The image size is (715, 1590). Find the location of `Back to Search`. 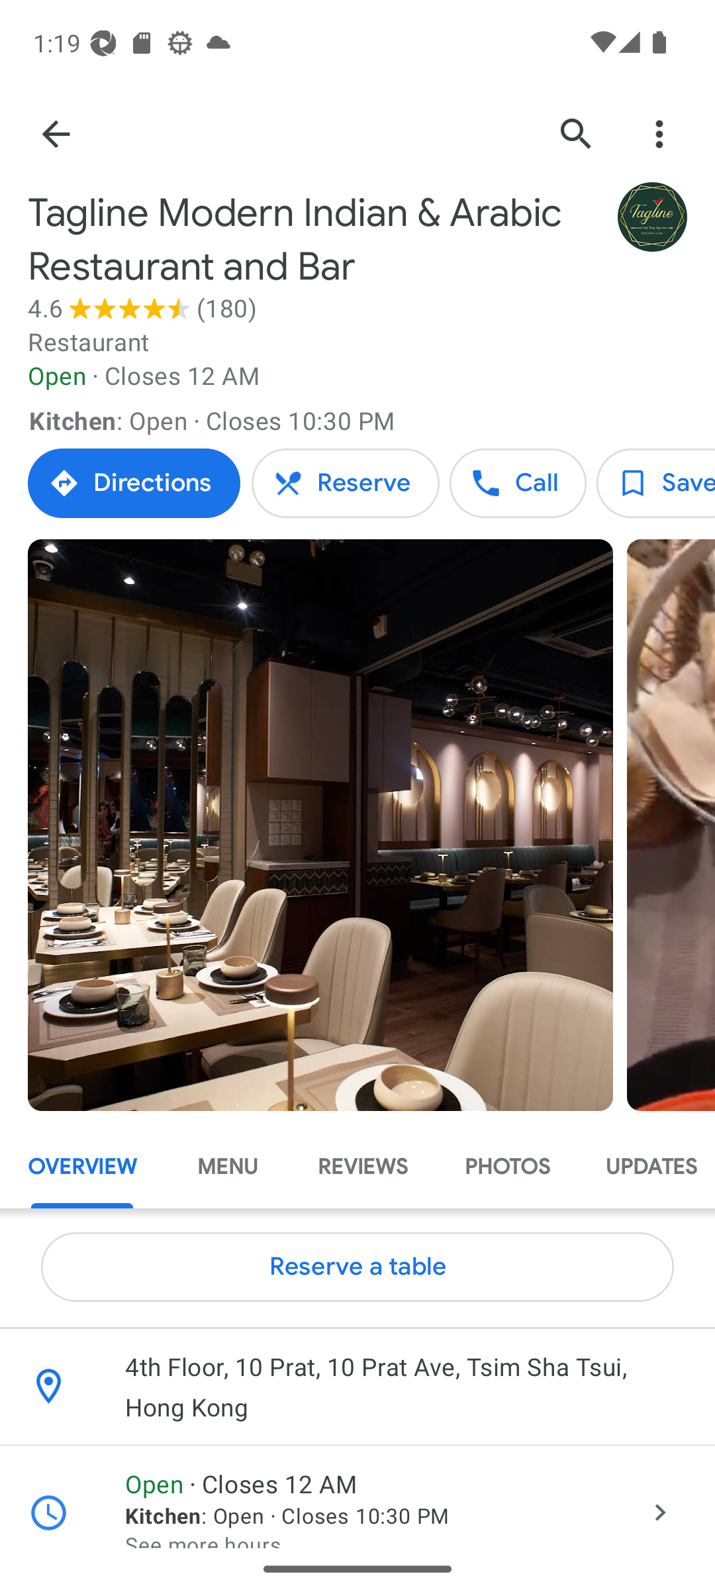

Back to Search is located at coordinates (55, 134).